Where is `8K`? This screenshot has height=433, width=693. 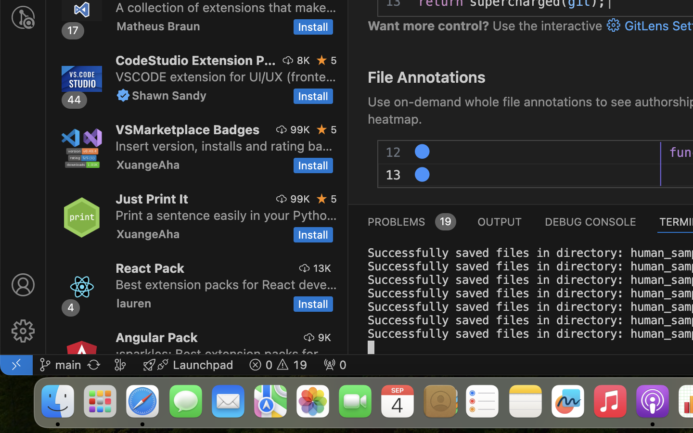 8K is located at coordinates (303, 60).